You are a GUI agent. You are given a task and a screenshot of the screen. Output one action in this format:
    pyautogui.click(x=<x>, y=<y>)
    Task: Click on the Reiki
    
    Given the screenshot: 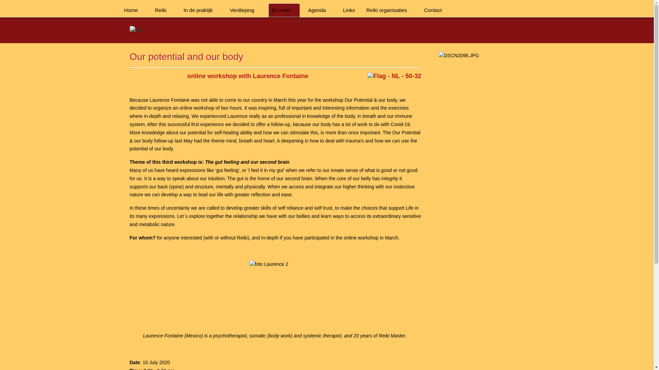 What is the action you would take?
    pyautogui.click(x=163, y=10)
    